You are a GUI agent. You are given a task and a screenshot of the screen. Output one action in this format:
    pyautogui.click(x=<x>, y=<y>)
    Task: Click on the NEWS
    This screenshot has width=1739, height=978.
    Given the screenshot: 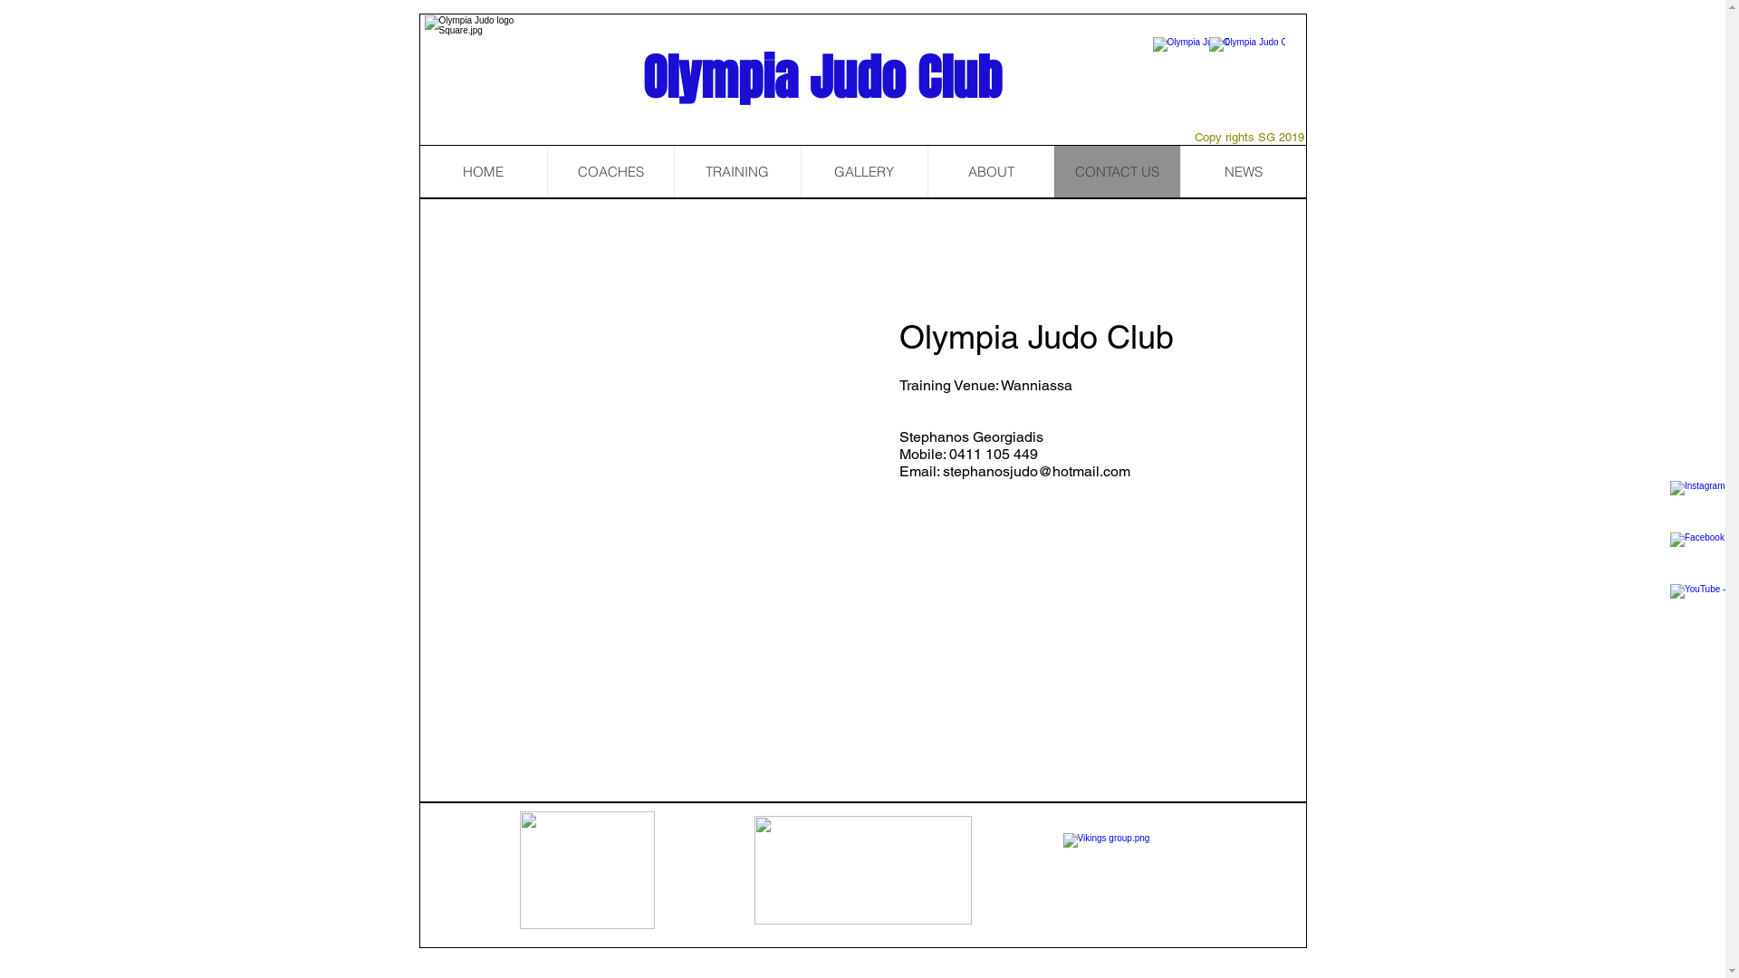 What is the action you would take?
    pyautogui.click(x=1243, y=172)
    